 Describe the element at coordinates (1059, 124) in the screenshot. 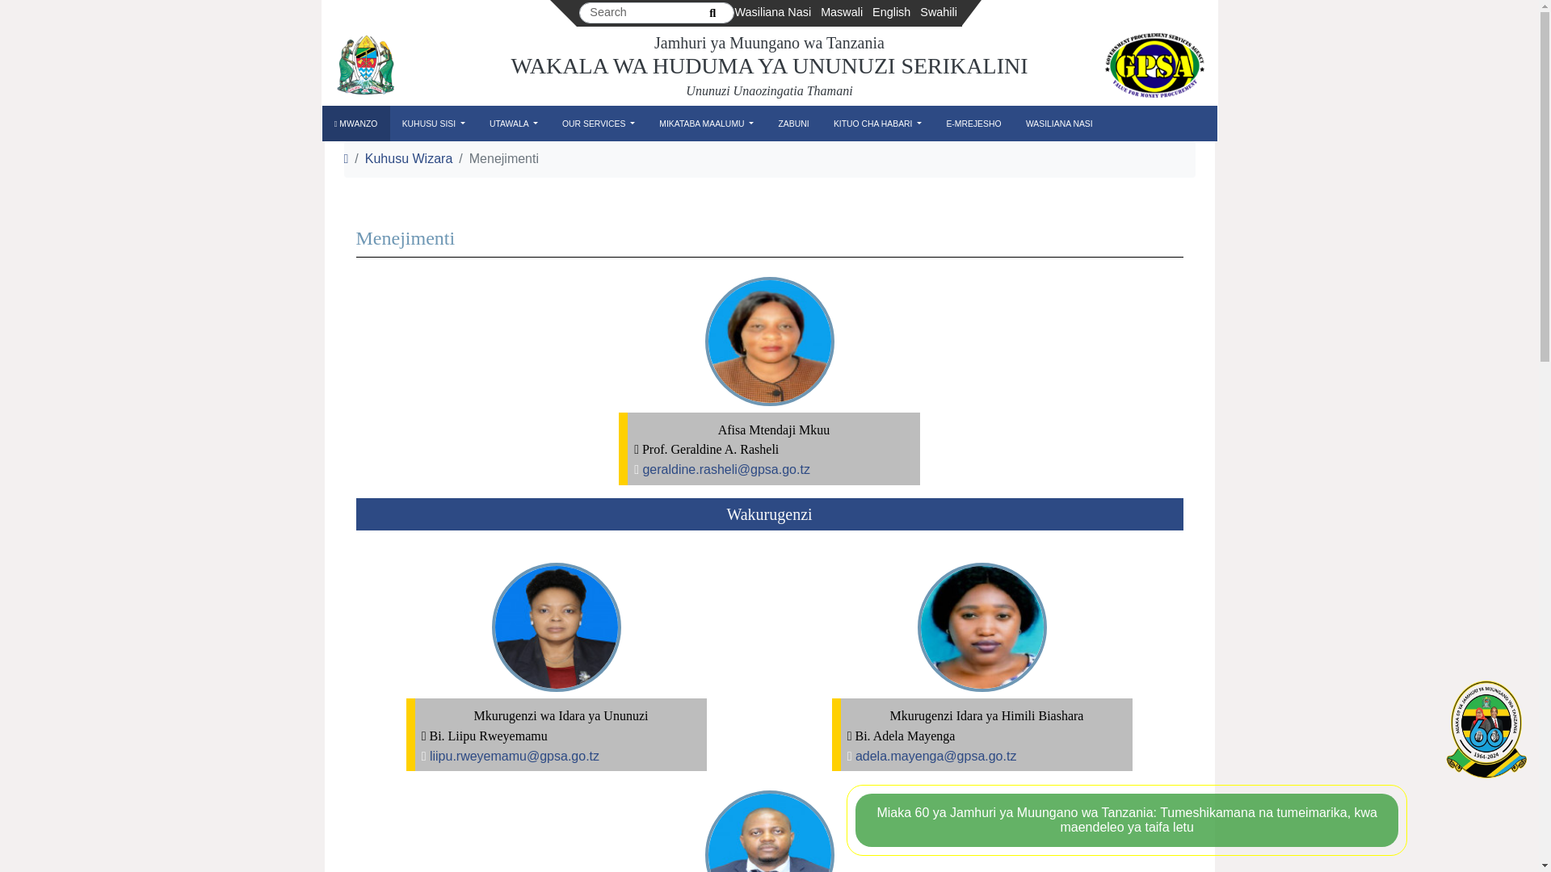

I see `WASILIANA NASI` at that location.